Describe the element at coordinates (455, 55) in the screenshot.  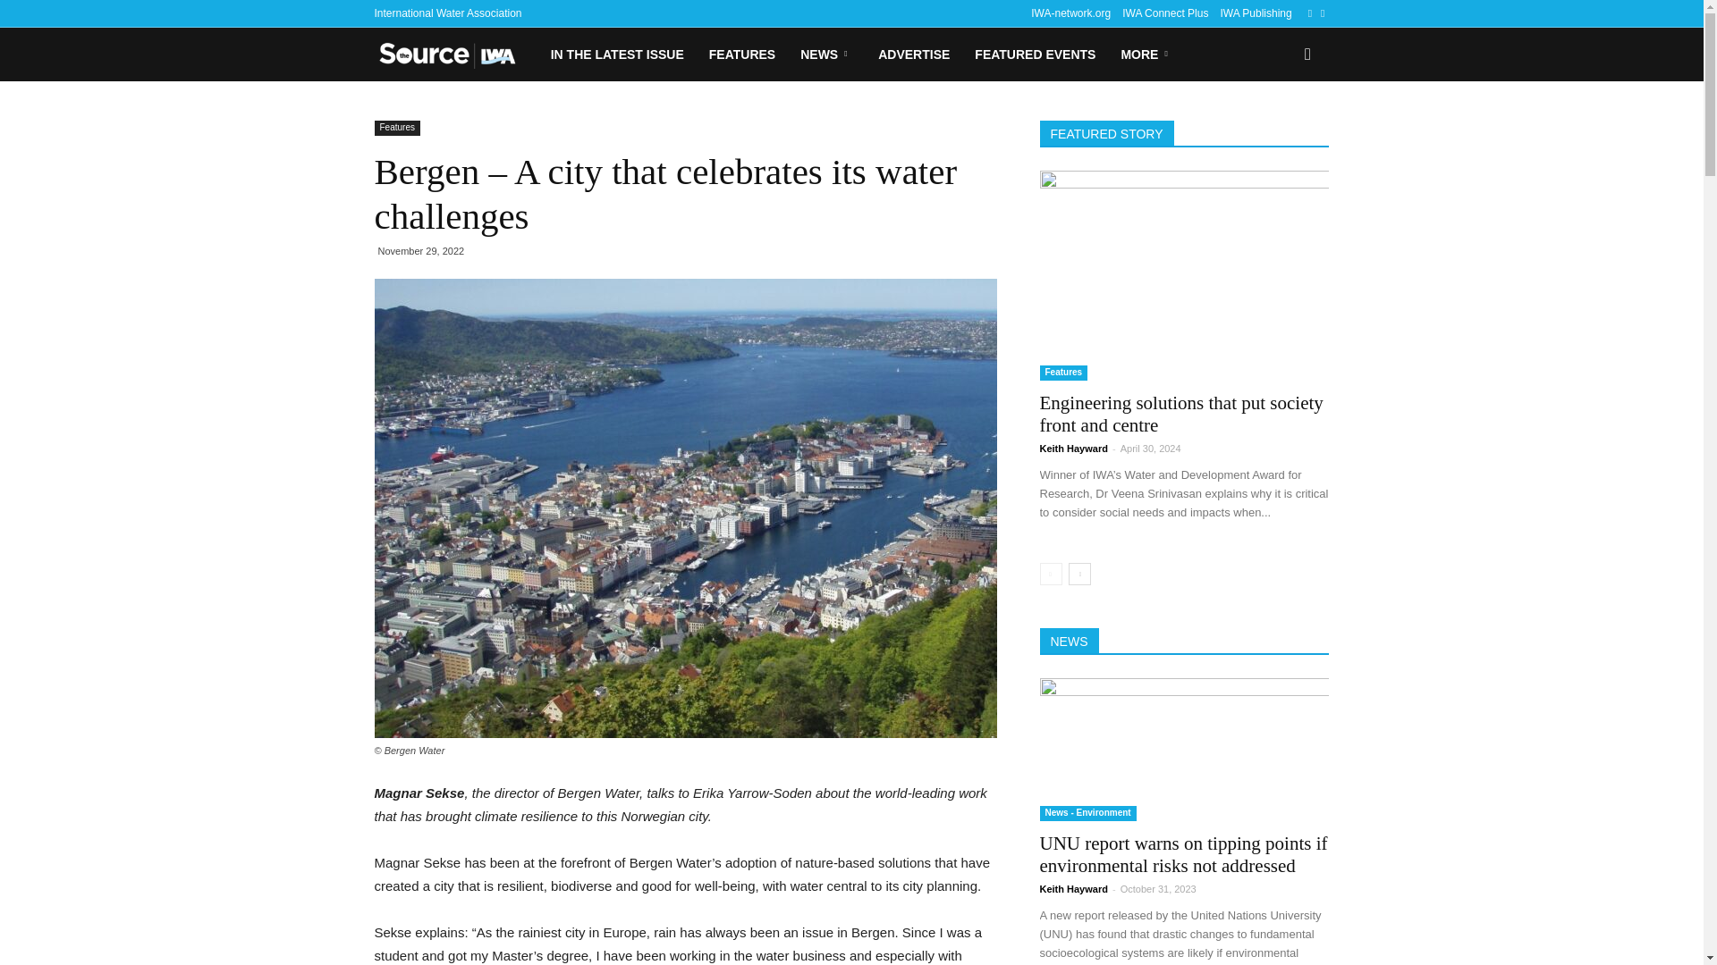
I see `The Source` at that location.